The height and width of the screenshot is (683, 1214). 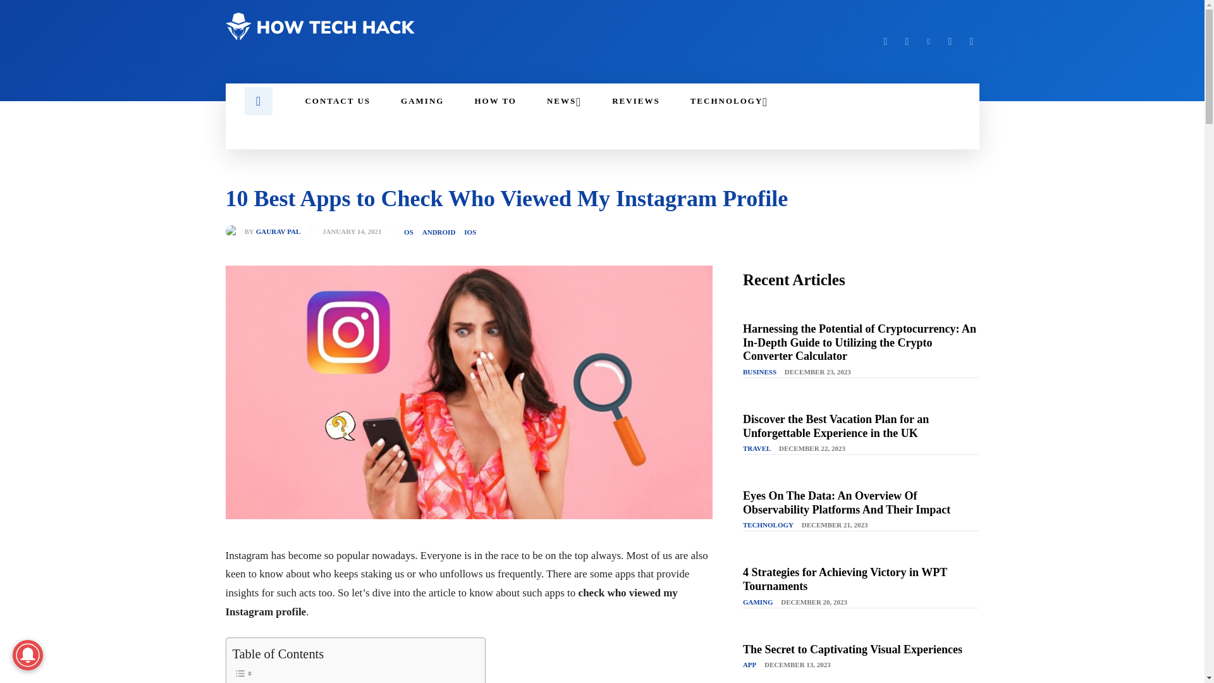 What do you see at coordinates (928, 42) in the screenshot?
I see `Linkedin` at bounding box center [928, 42].